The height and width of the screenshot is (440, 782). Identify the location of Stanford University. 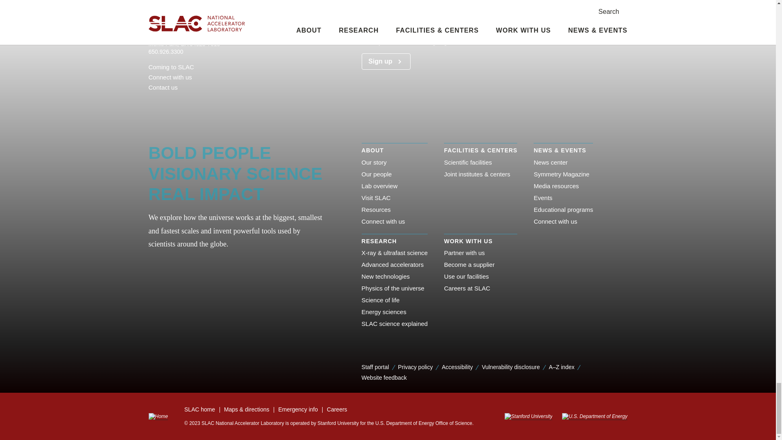
(528, 416).